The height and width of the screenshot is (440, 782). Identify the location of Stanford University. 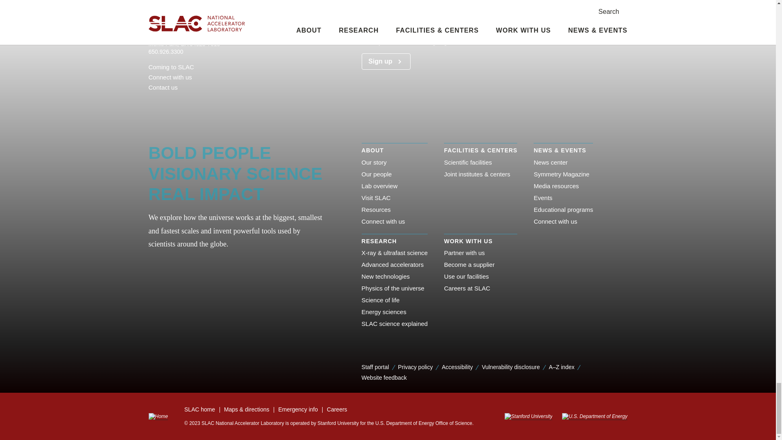
(528, 416).